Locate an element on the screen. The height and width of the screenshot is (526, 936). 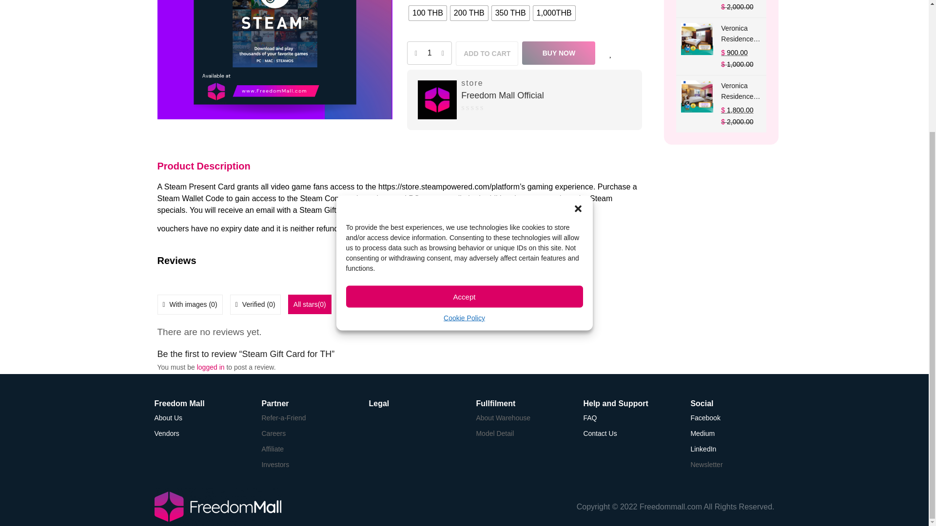
1 is located at coordinates (274, 59).